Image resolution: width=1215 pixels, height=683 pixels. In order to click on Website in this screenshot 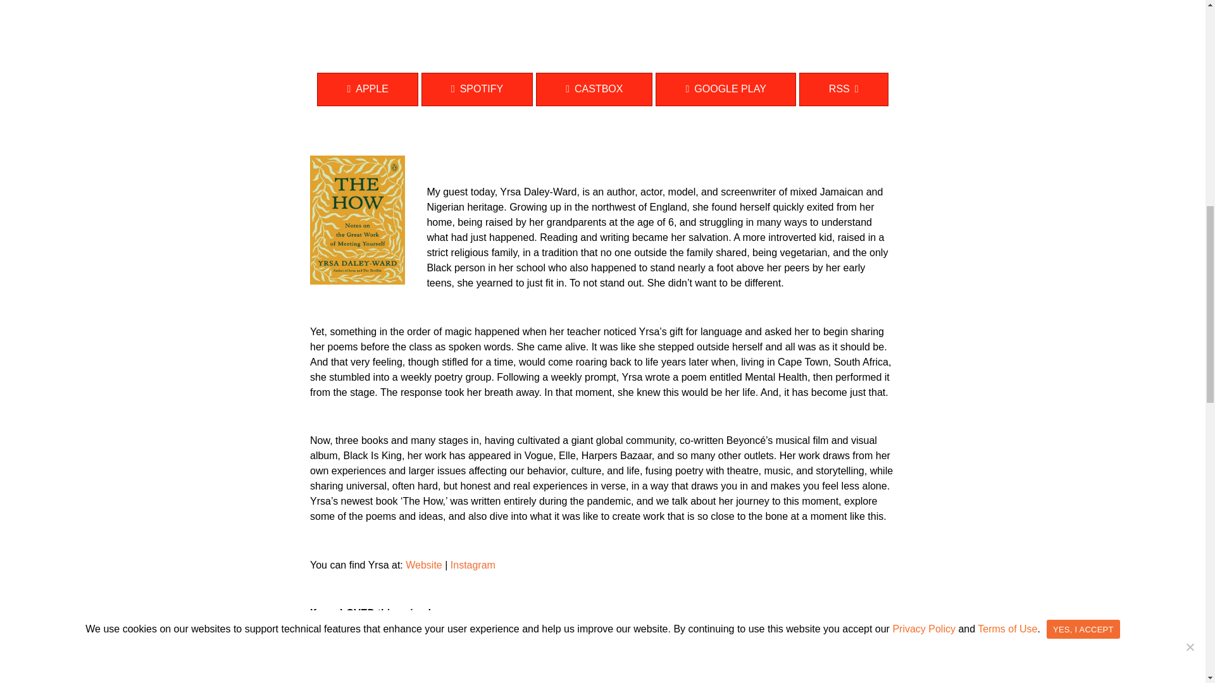, I will do `click(424, 564)`.